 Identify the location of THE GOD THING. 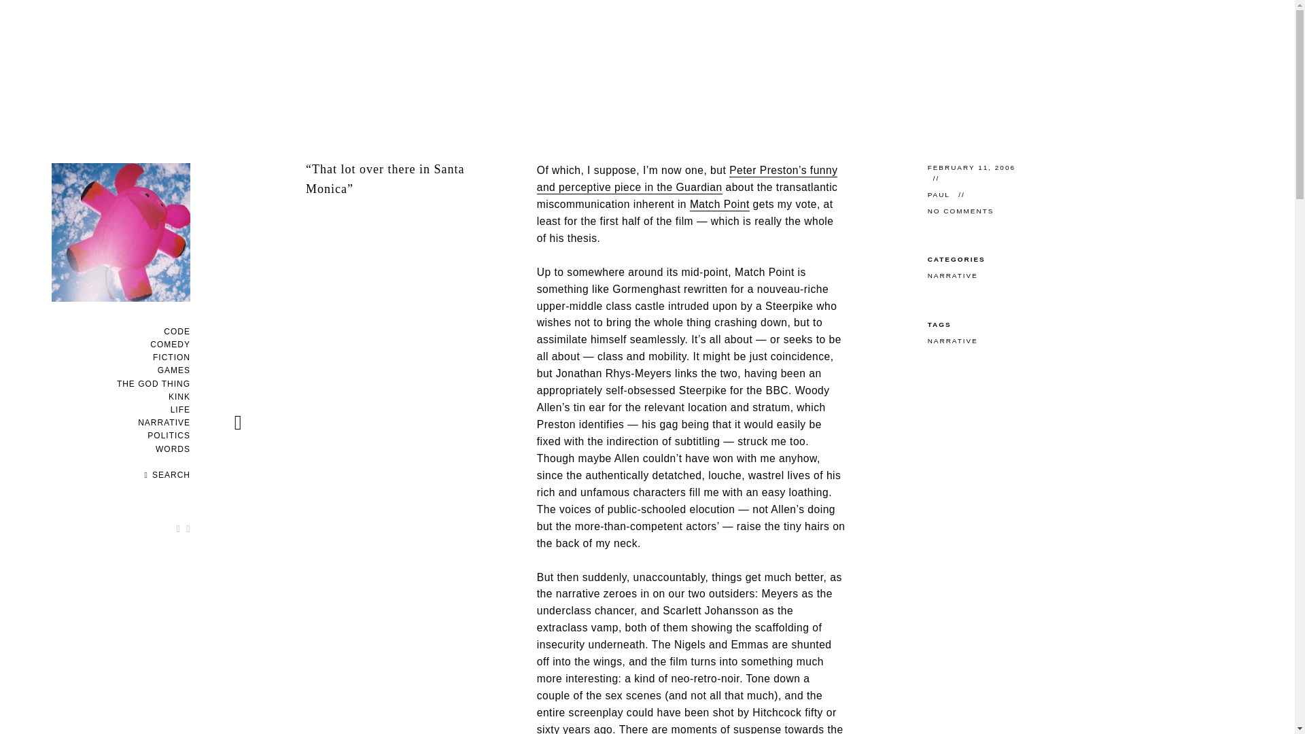
(154, 384).